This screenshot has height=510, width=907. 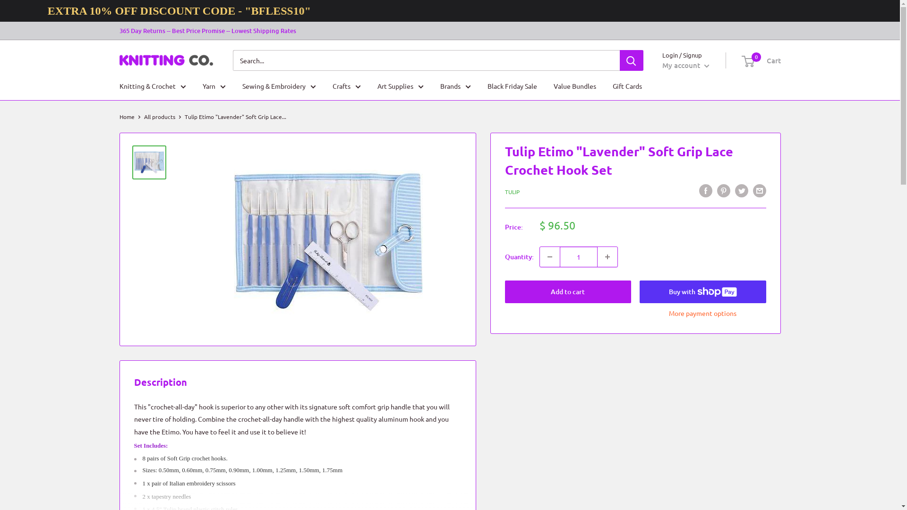 I want to click on Add to cart, so click(x=568, y=292).